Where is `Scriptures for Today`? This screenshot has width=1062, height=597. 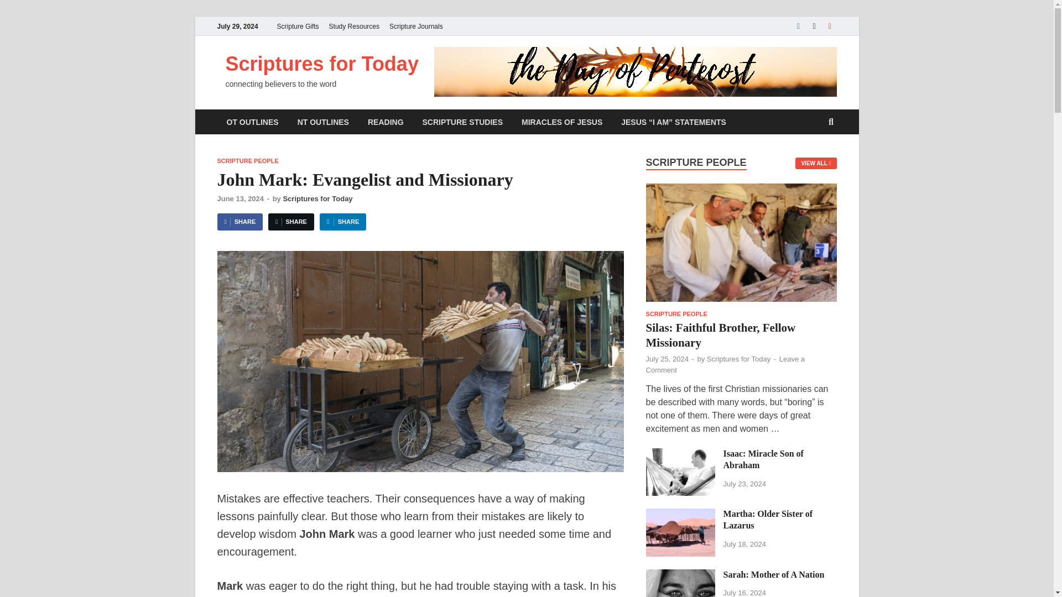 Scriptures for Today is located at coordinates (317, 199).